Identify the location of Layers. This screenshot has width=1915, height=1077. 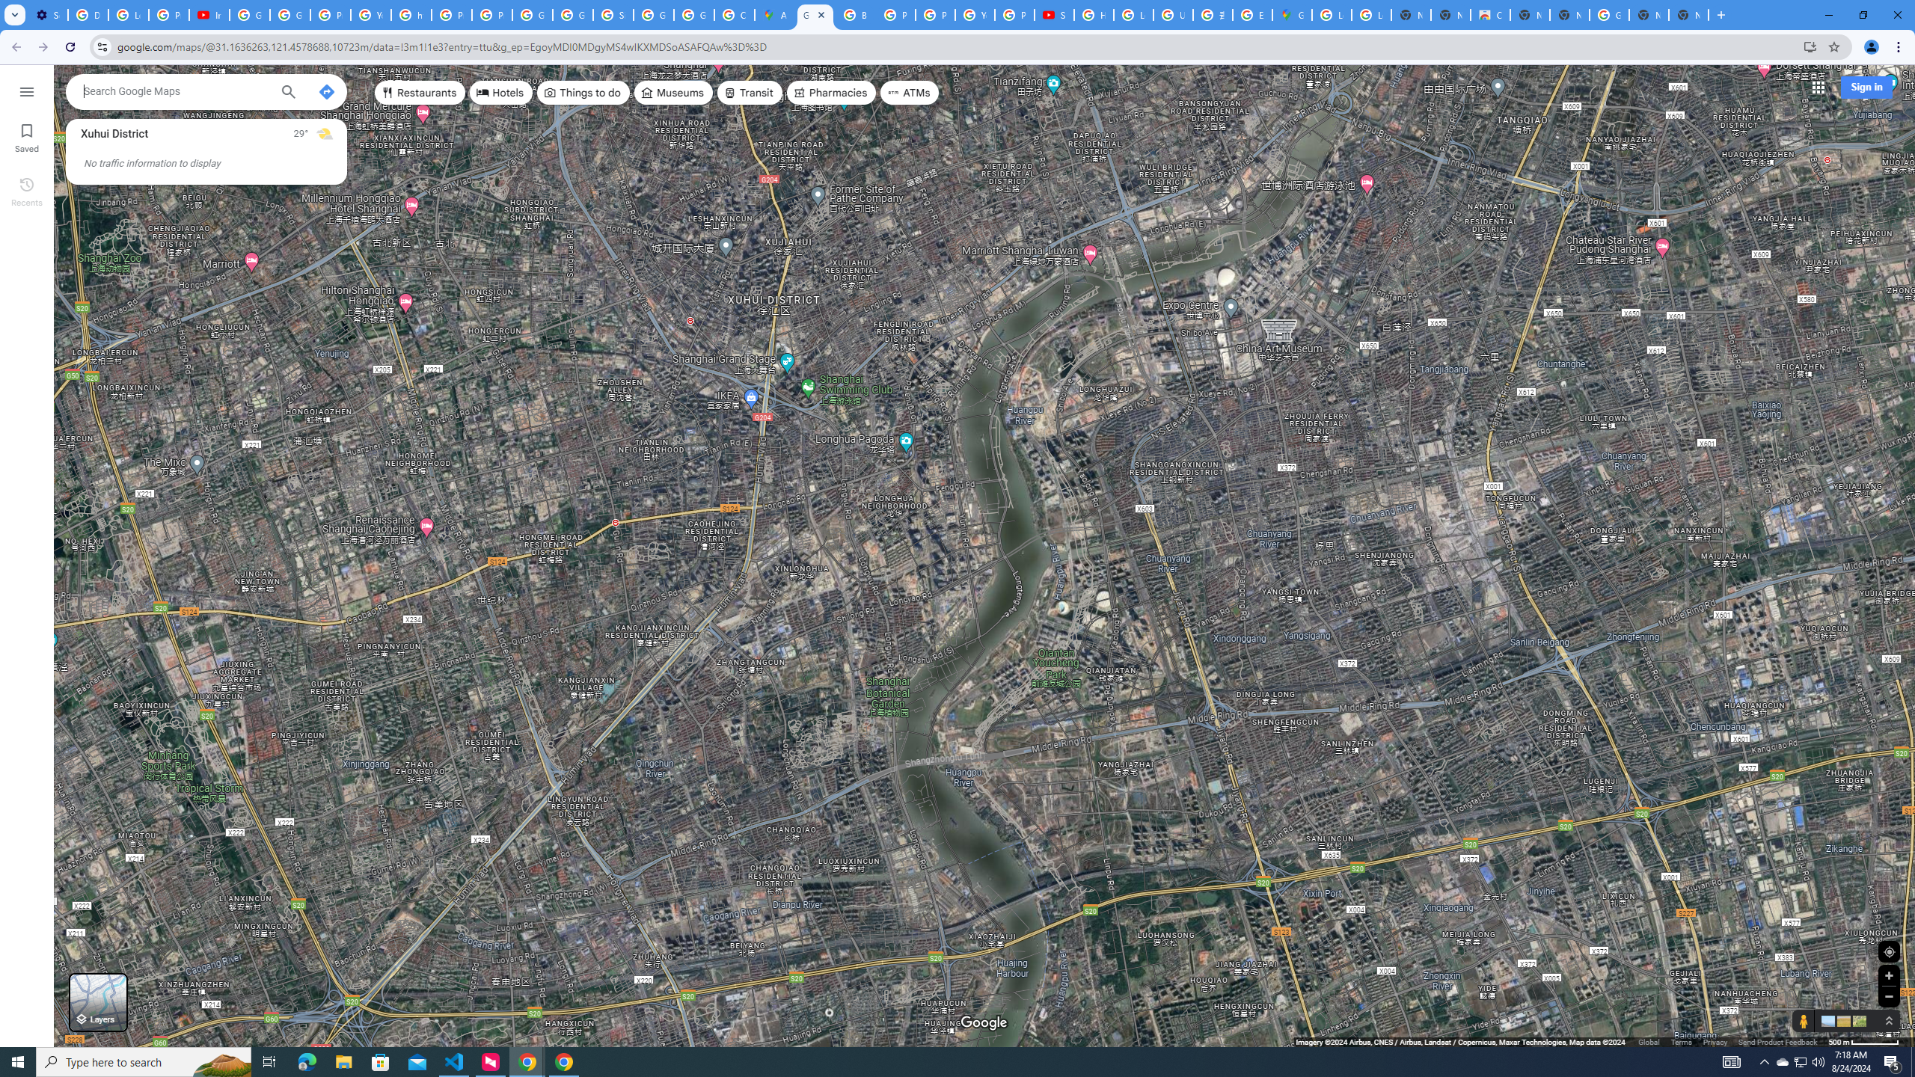
(98, 1002).